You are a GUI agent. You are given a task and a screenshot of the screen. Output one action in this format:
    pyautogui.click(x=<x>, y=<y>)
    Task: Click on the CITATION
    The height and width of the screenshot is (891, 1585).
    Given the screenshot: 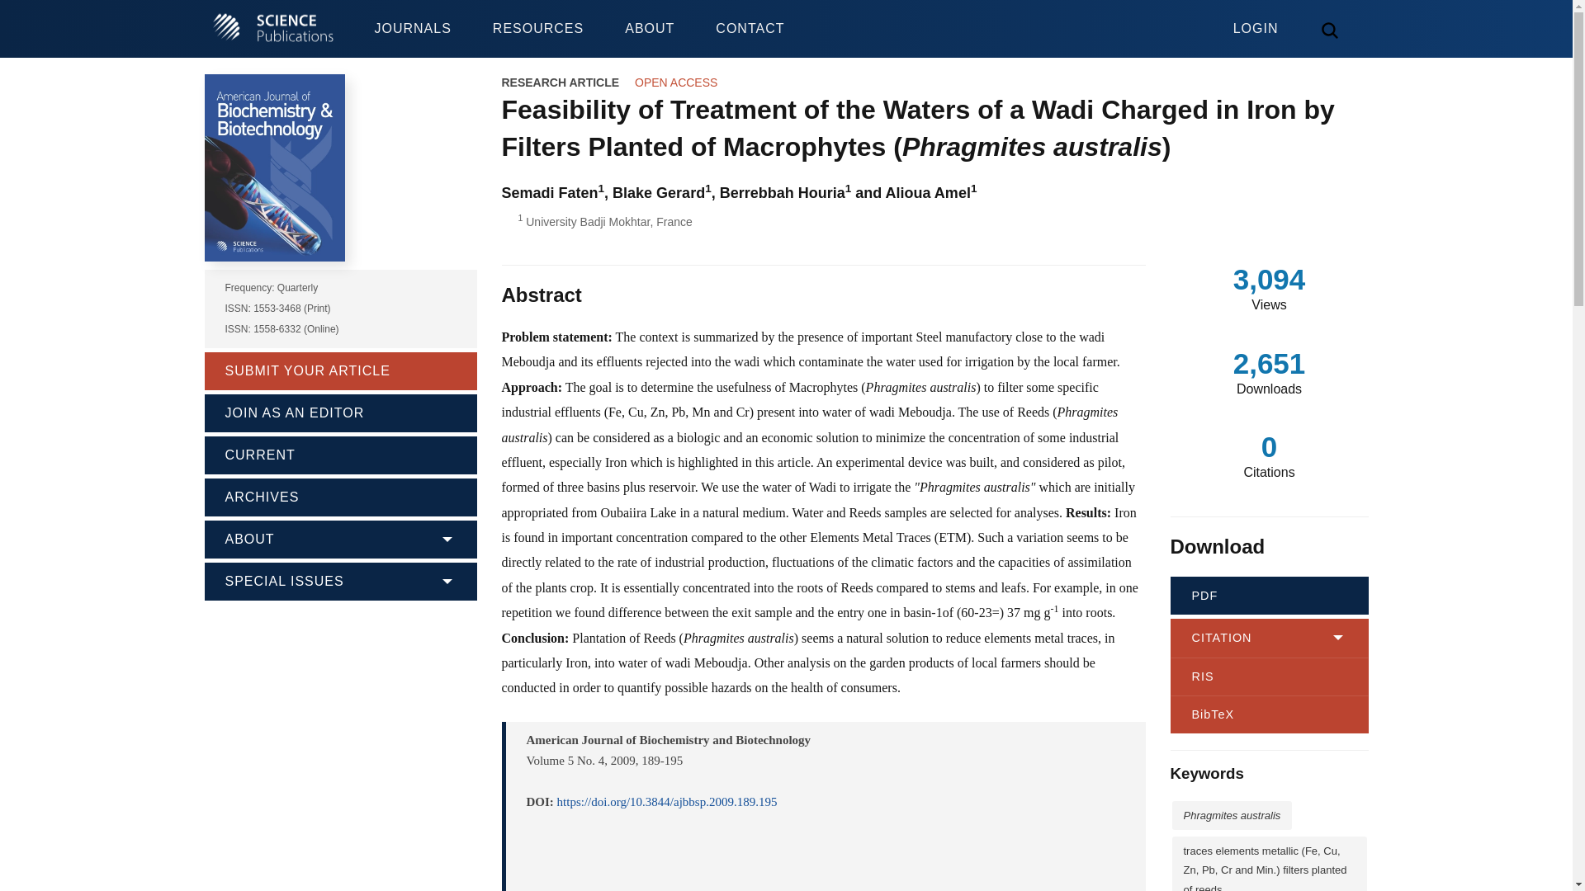 What is the action you would take?
    pyautogui.click(x=1270, y=637)
    